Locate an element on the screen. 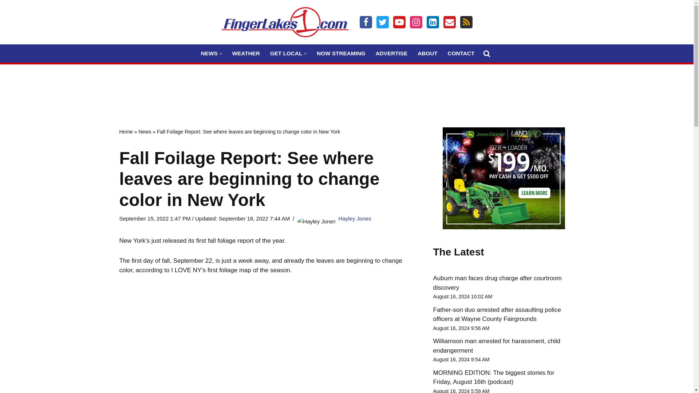  NEWS is located at coordinates (209, 53).